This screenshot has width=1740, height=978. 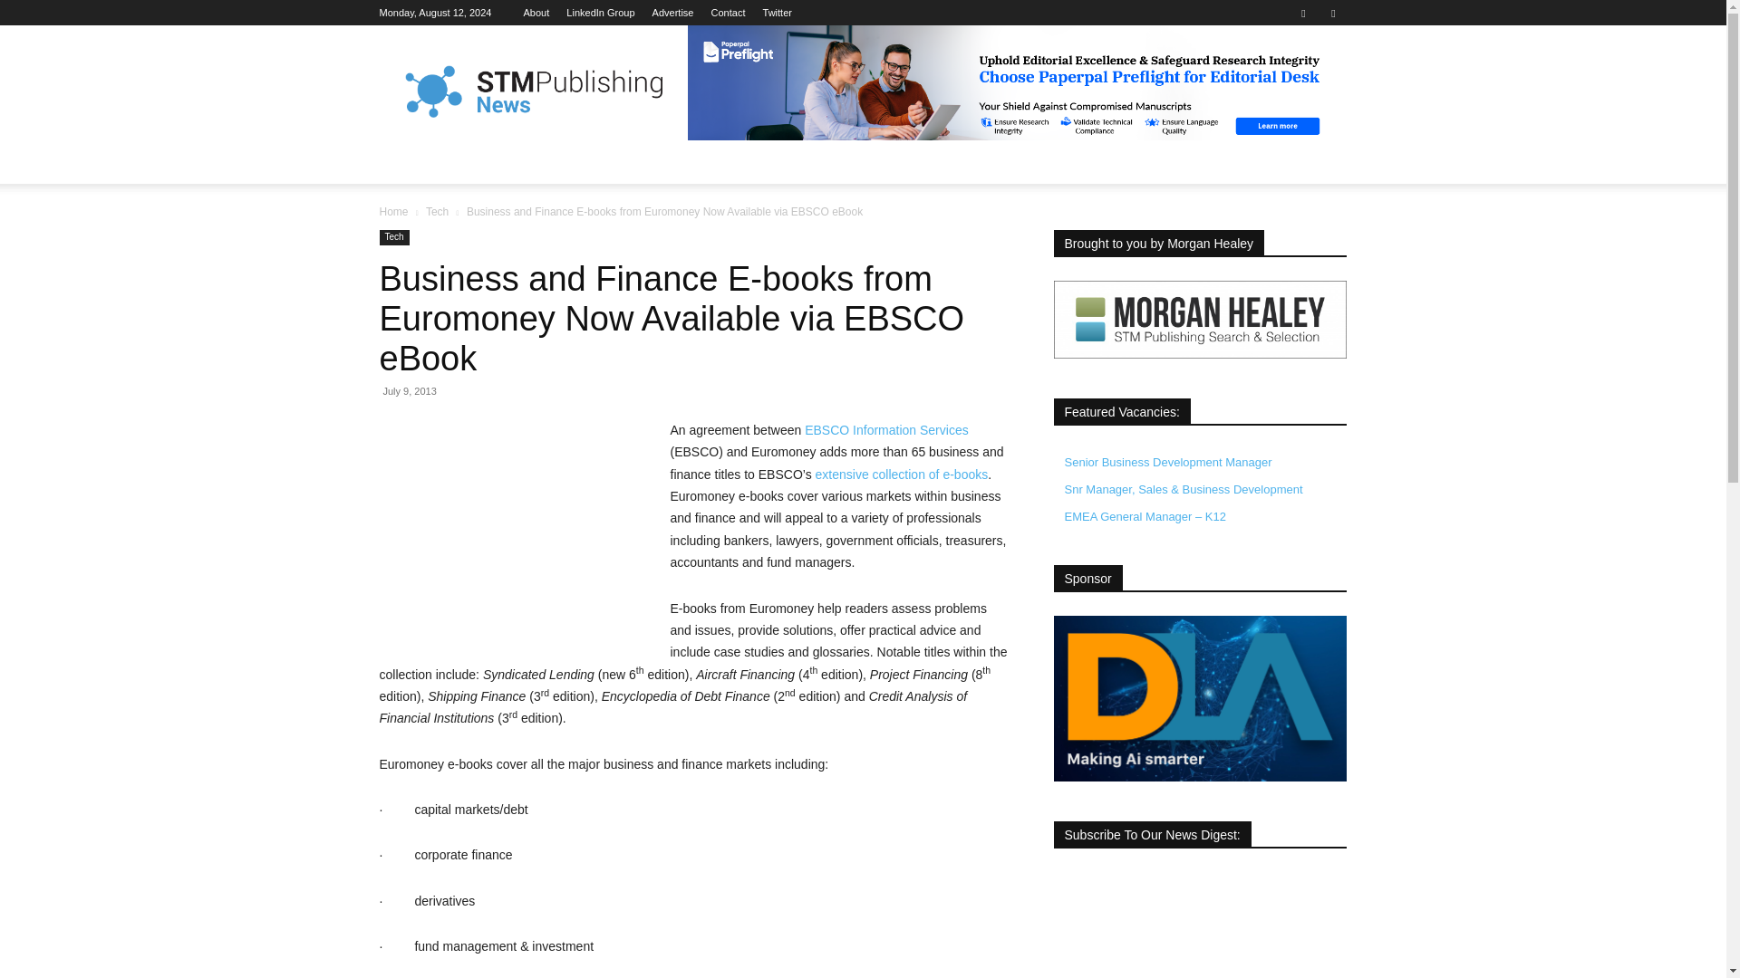 I want to click on Twitter, so click(x=1332, y=13).